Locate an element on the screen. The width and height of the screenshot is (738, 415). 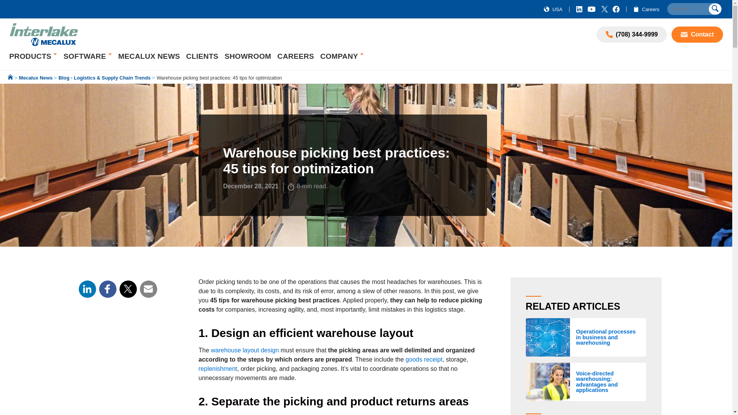
Careers is located at coordinates (645, 9).